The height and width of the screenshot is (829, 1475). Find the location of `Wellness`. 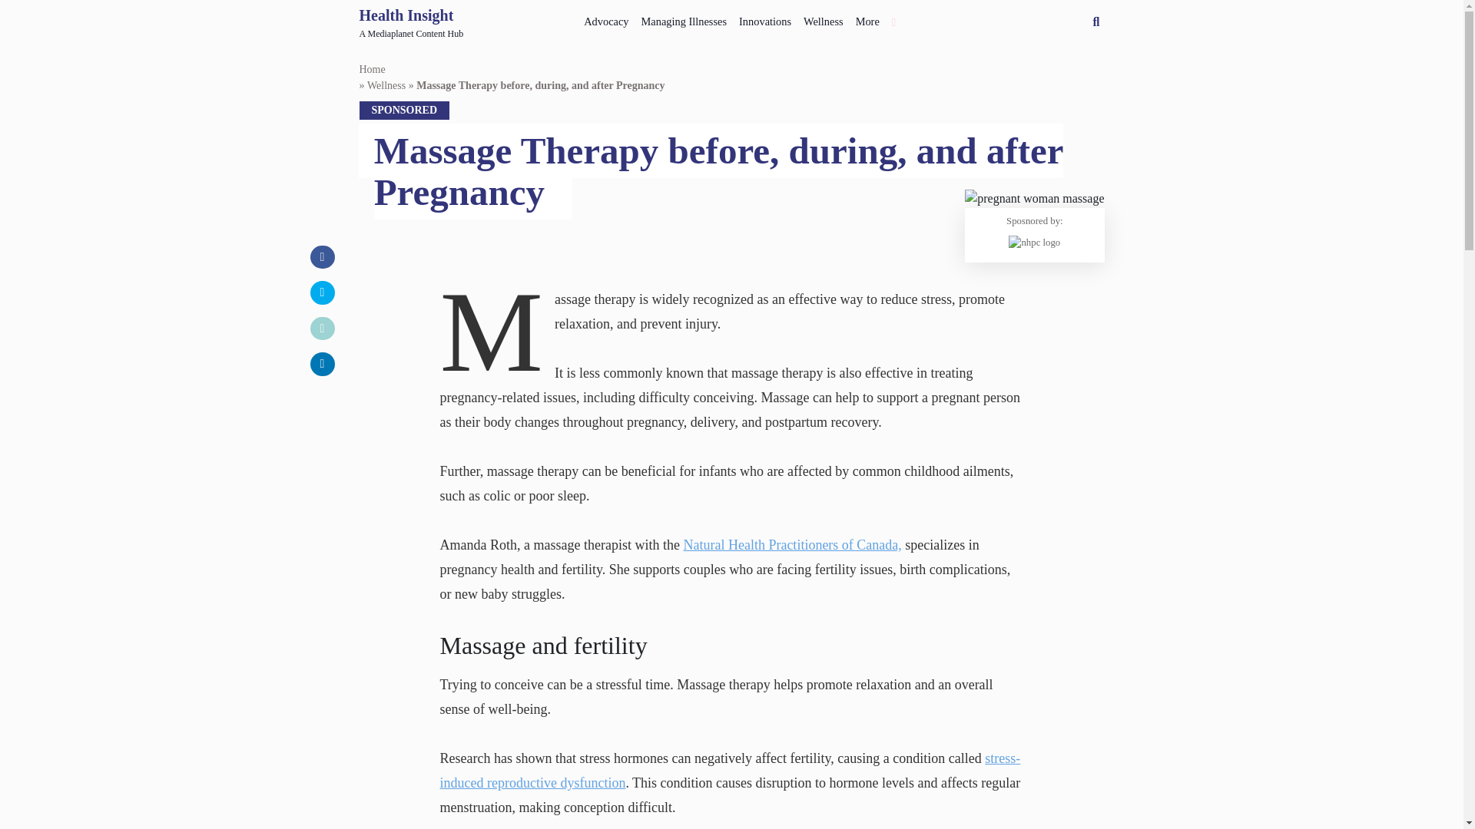

Wellness is located at coordinates (765, 18).